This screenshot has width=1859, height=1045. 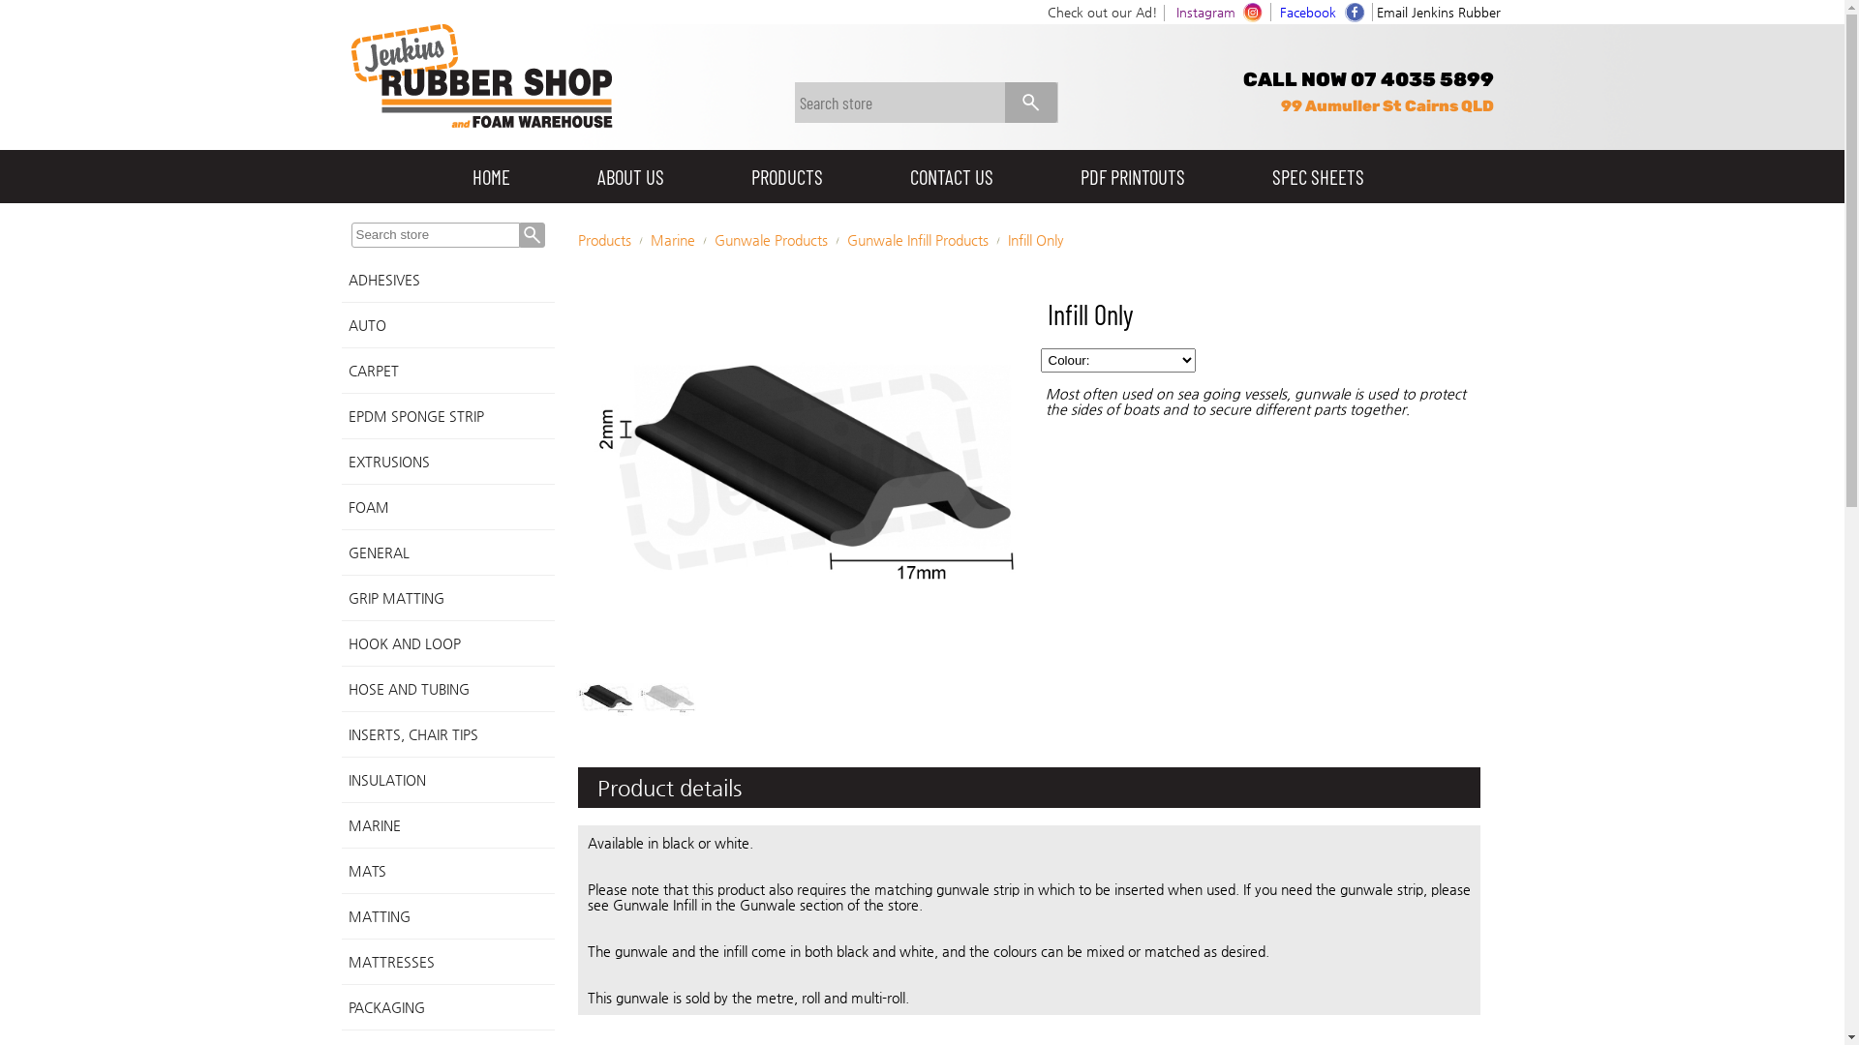 What do you see at coordinates (801, 472) in the screenshot?
I see `Infill Only` at bounding box center [801, 472].